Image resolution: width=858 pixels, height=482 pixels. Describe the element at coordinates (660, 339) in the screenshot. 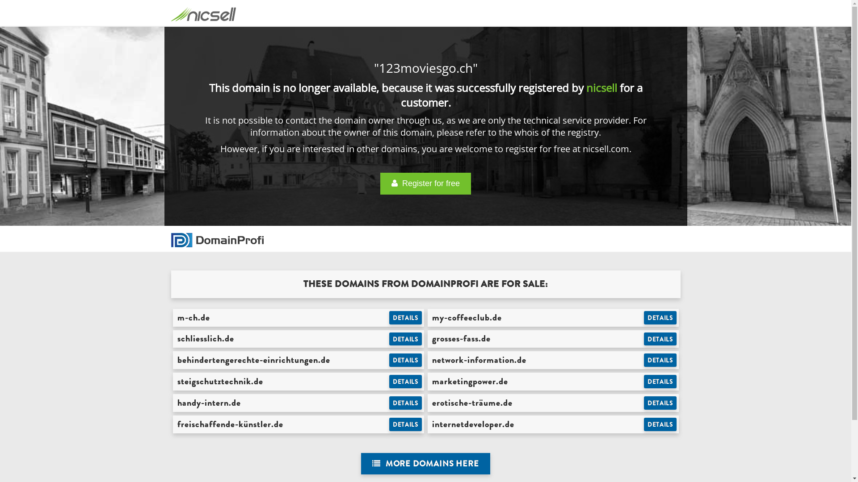

I see `DETAILS` at that location.